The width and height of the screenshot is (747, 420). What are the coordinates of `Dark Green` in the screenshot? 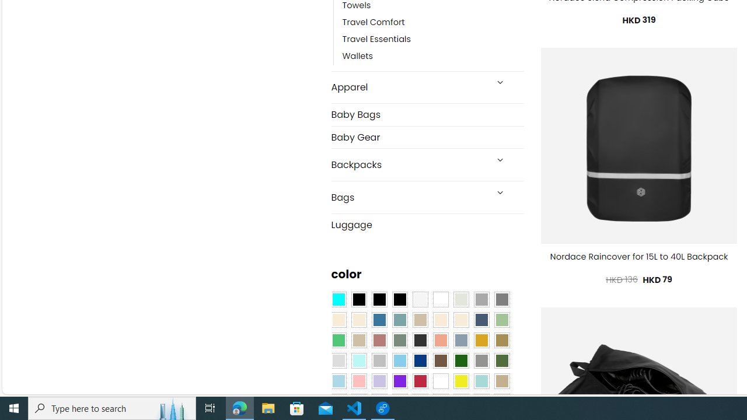 It's located at (460, 361).